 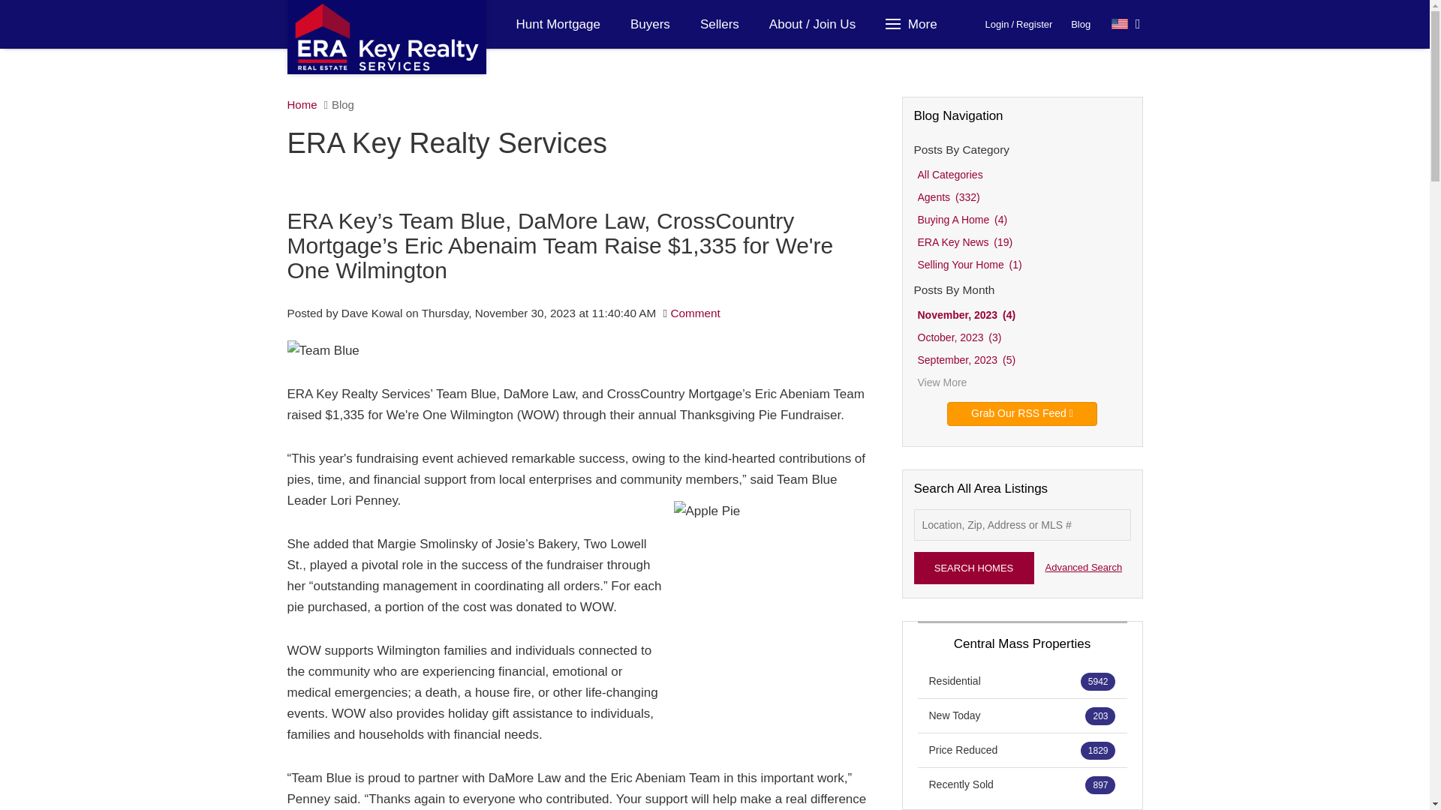 What do you see at coordinates (323, 350) in the screenshot?
I see `Team Blue` at bounding box center [323, 350].